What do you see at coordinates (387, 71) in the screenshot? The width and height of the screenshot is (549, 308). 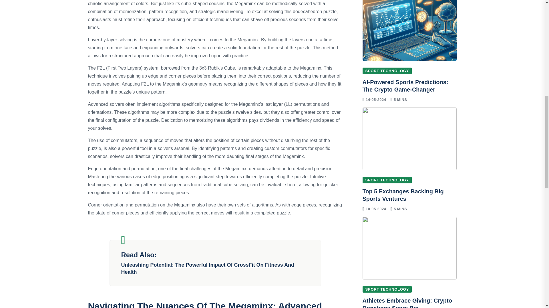 I see `SPORT TECHNOLOGY` at bounding box center [387, 71].